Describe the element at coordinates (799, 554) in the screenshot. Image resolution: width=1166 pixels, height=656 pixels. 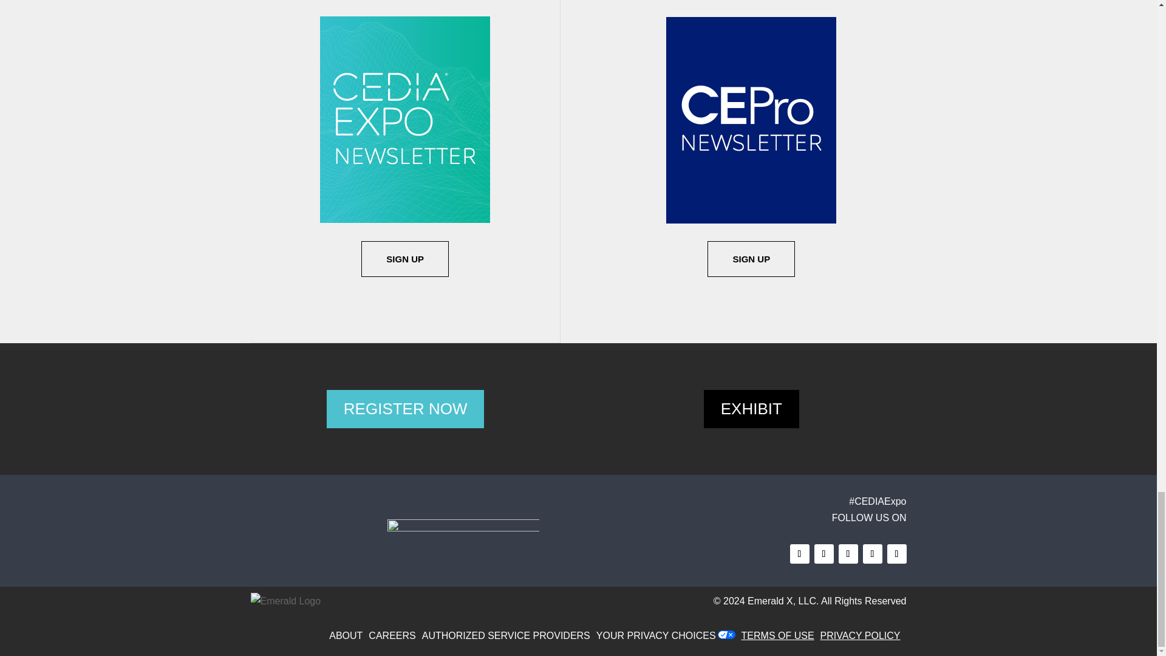
I see `Follow on Facebook` at that location.